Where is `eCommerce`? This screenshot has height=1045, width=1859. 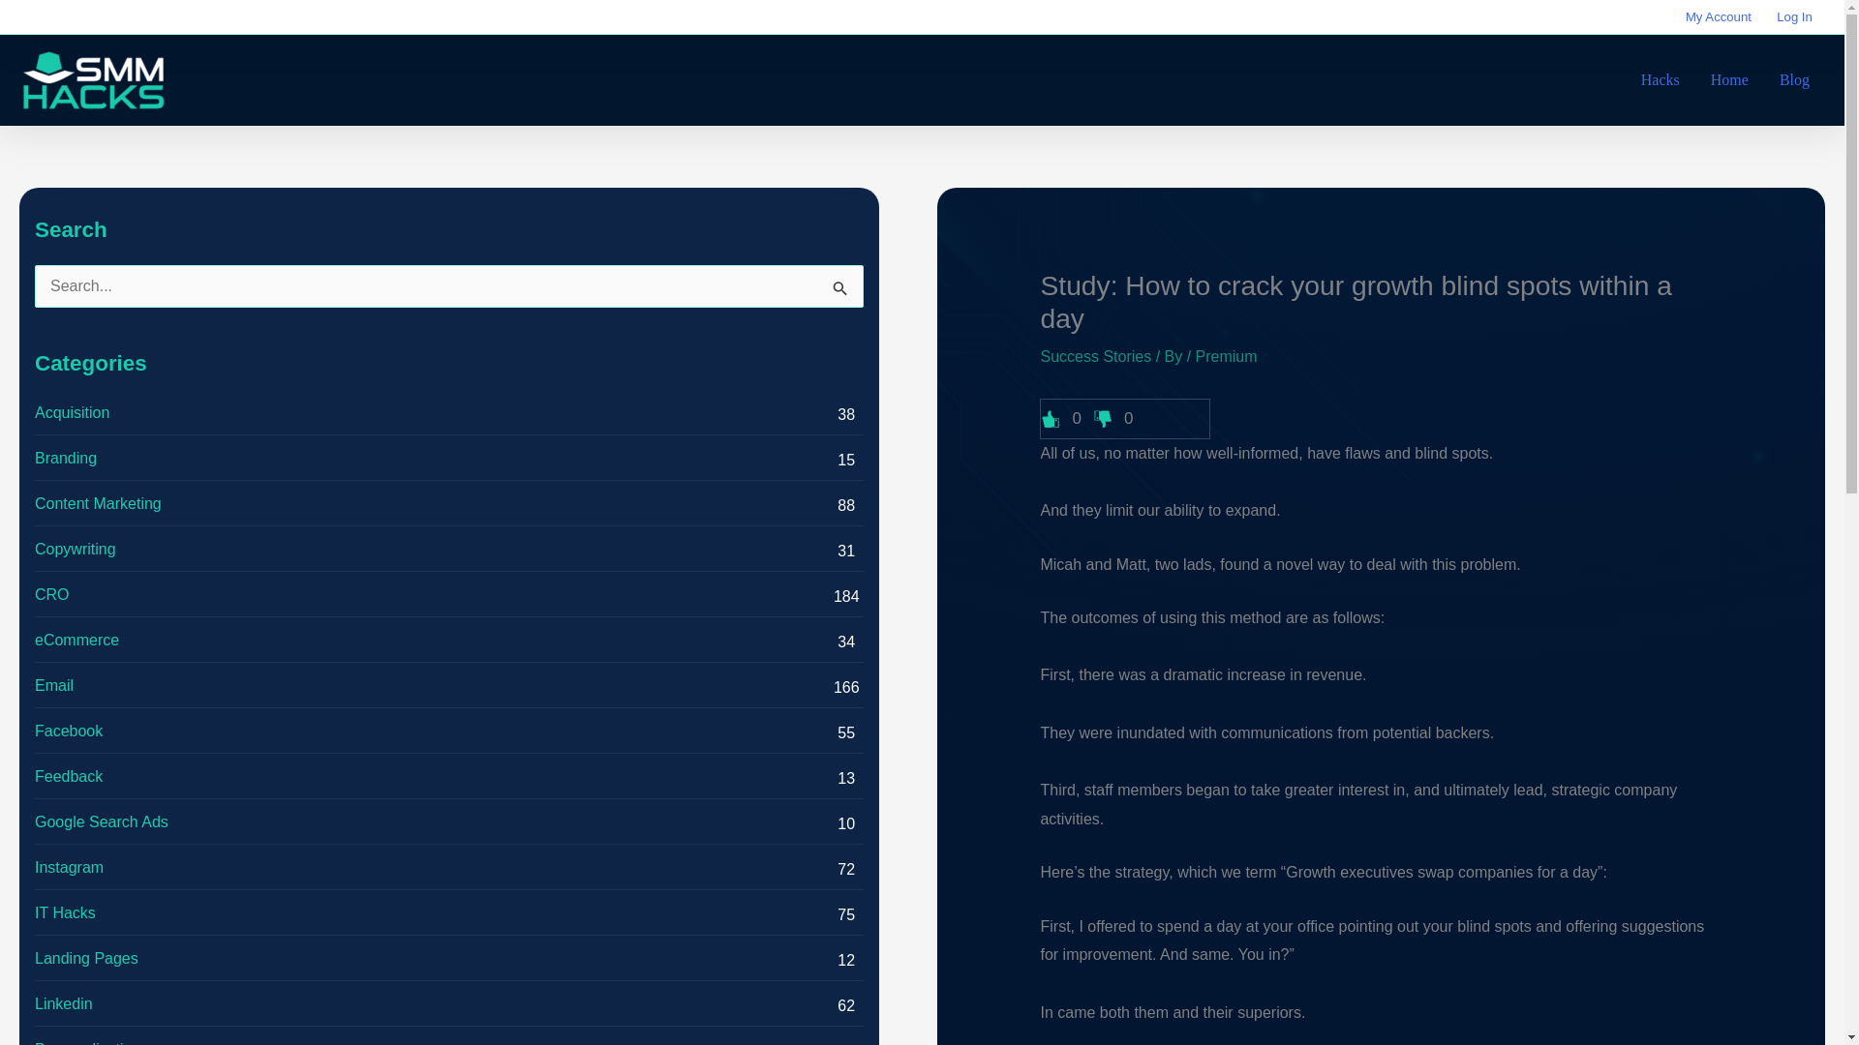
eCommerce is located at coordinates (76, 641).